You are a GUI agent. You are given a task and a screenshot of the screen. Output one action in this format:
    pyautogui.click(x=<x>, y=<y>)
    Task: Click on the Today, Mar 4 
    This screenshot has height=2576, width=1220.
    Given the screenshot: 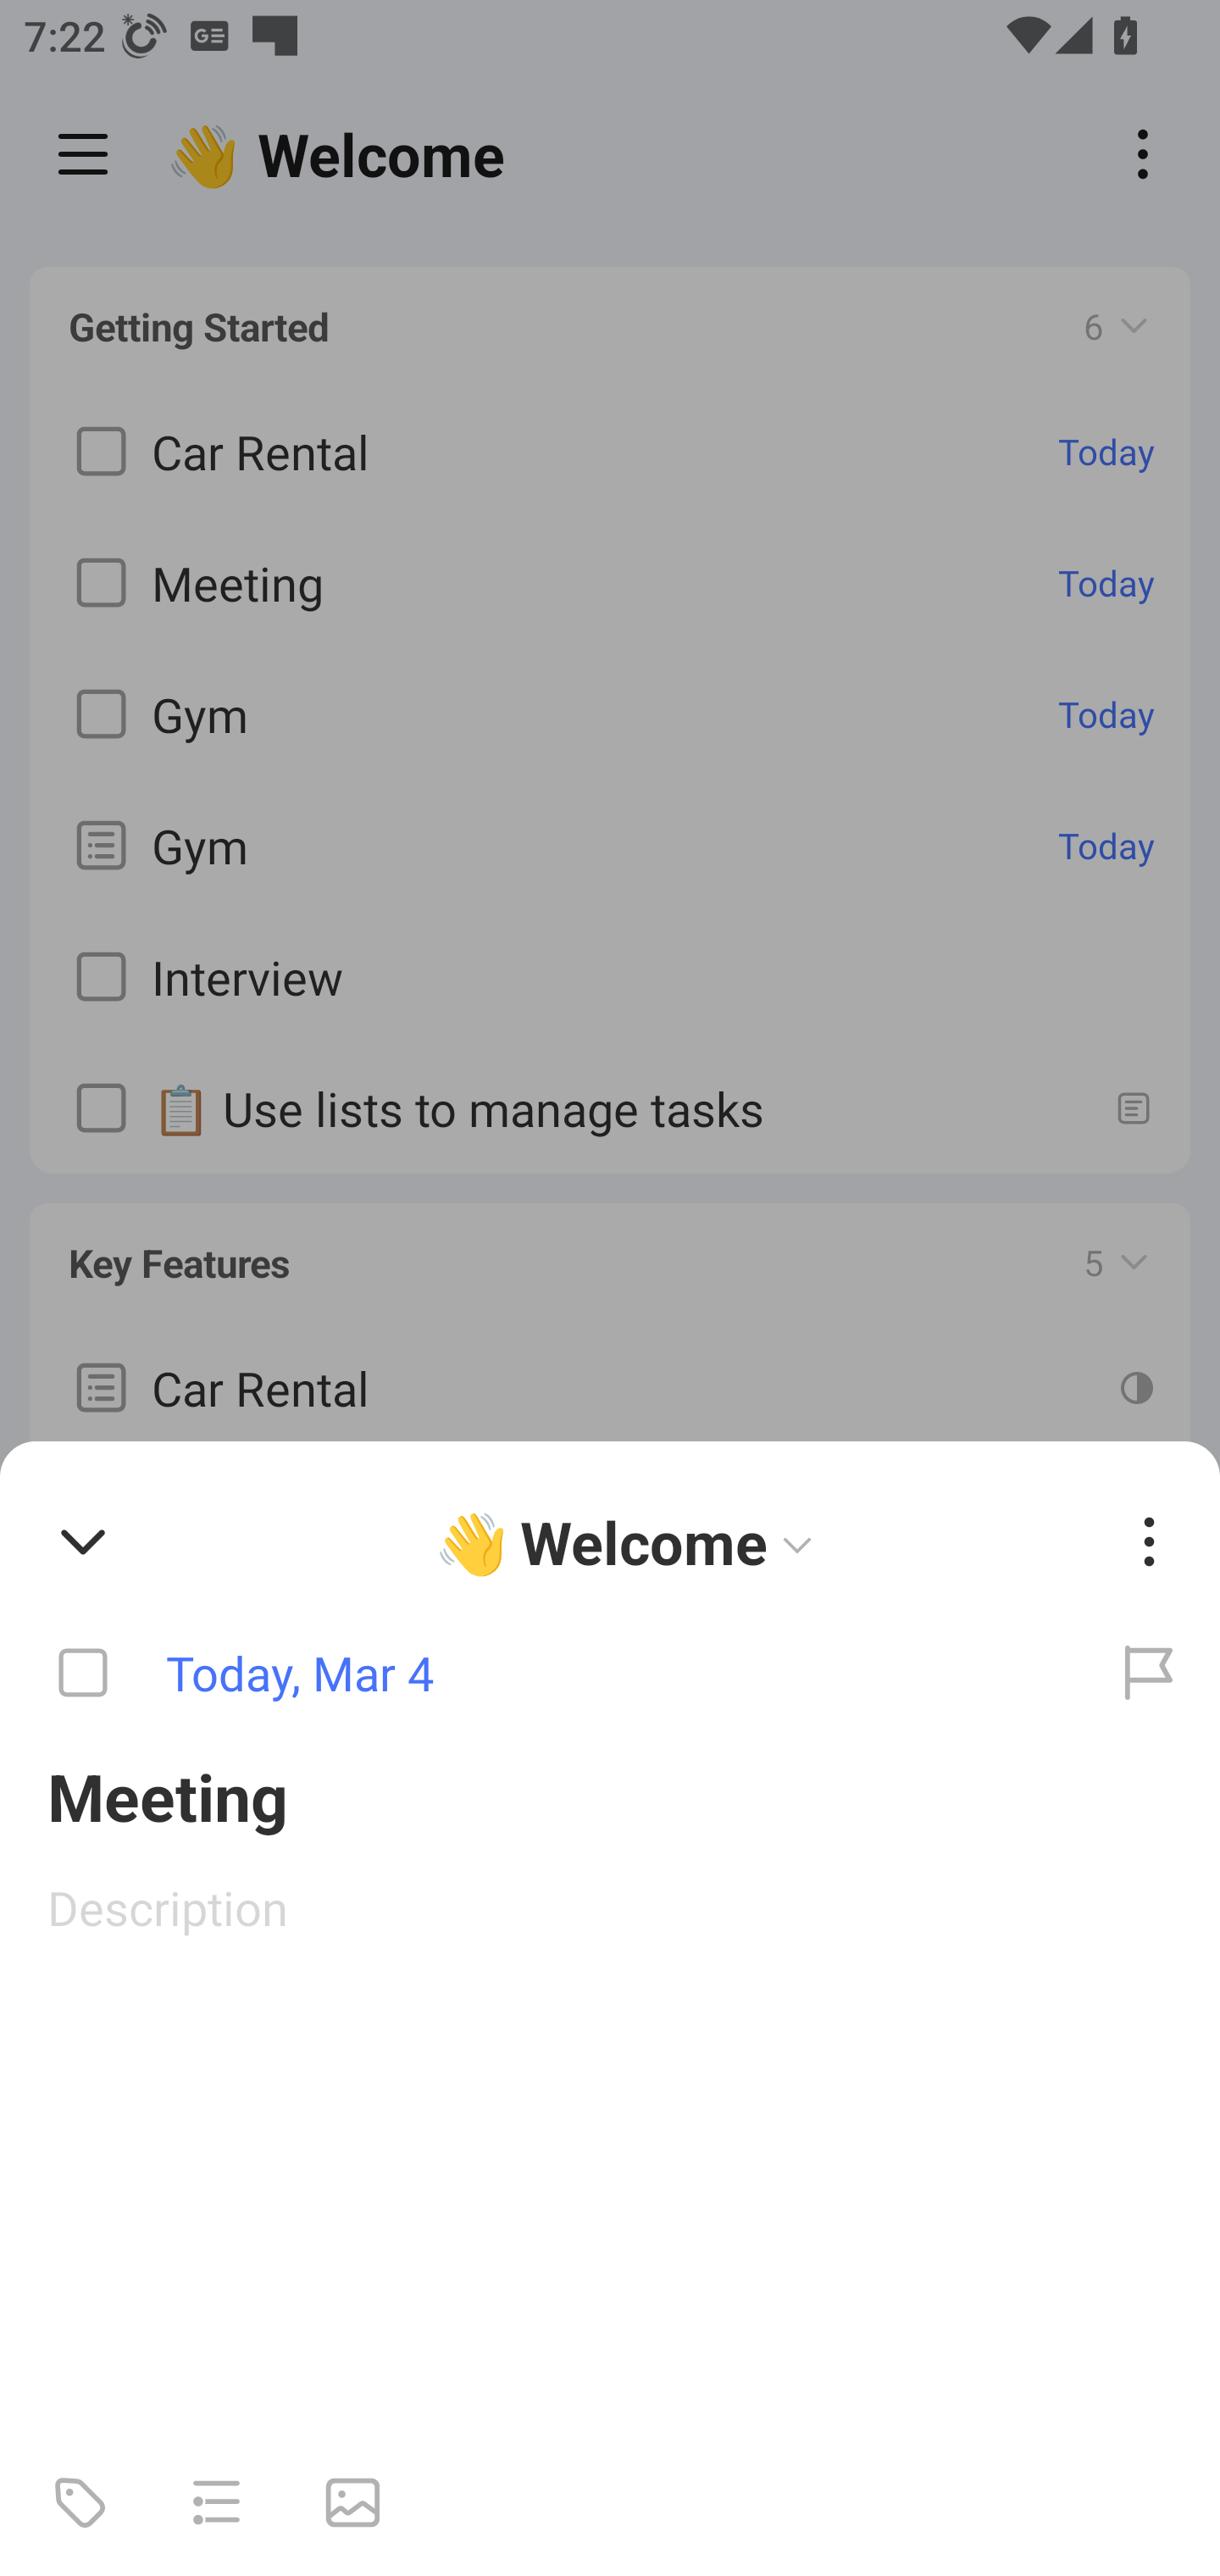 What is the action you would take?
    pyautogui.click(x=539, y=1674)
    